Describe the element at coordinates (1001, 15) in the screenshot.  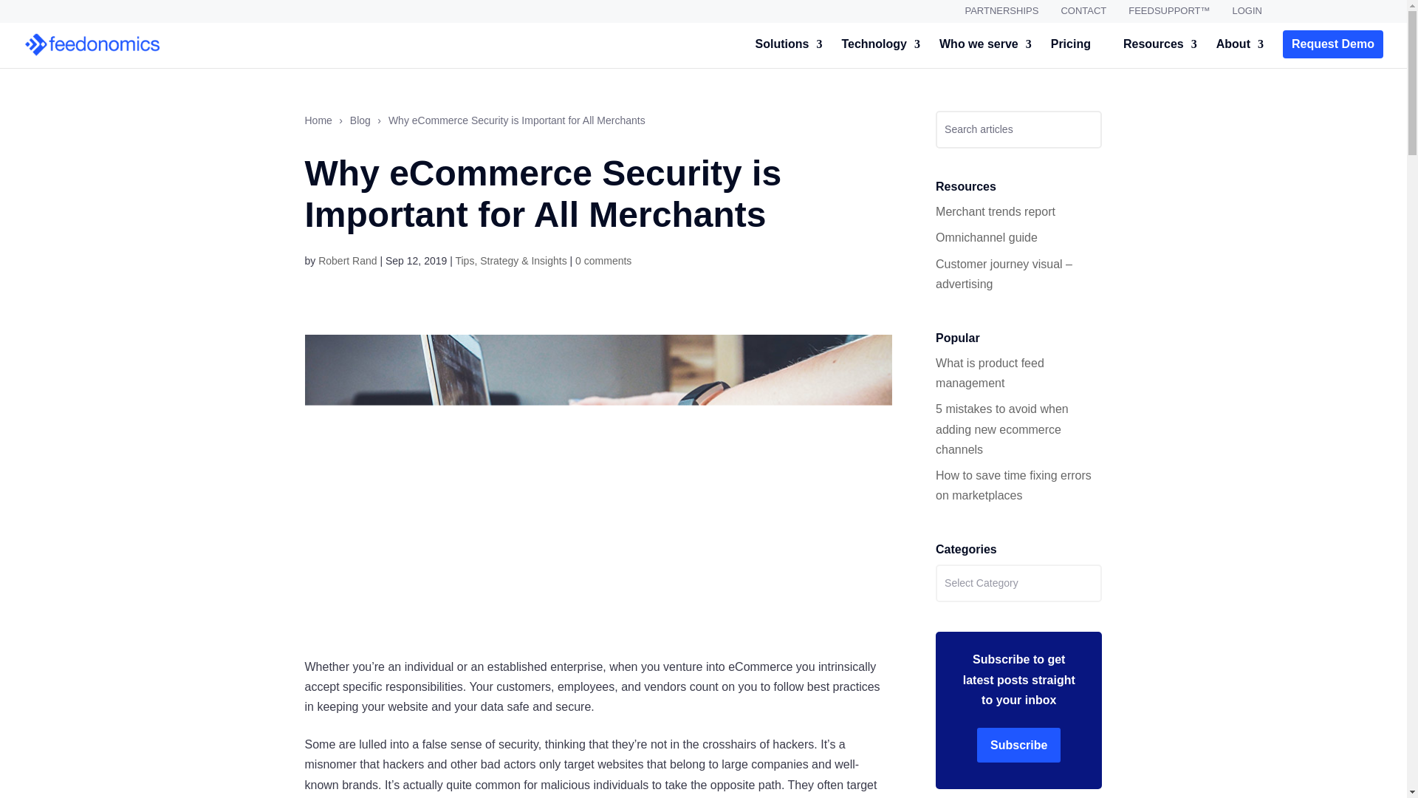
I see `PARTNERSHIPS` at that location.